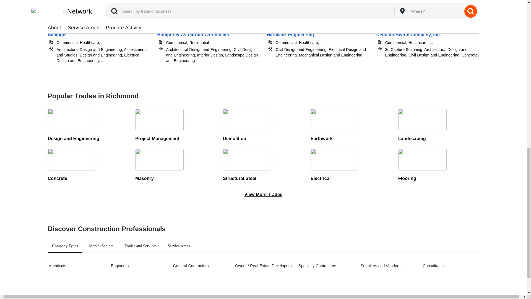 The height and width of the screenshot is (299, 531). I want to click on Ballinger, so click(99, 43).